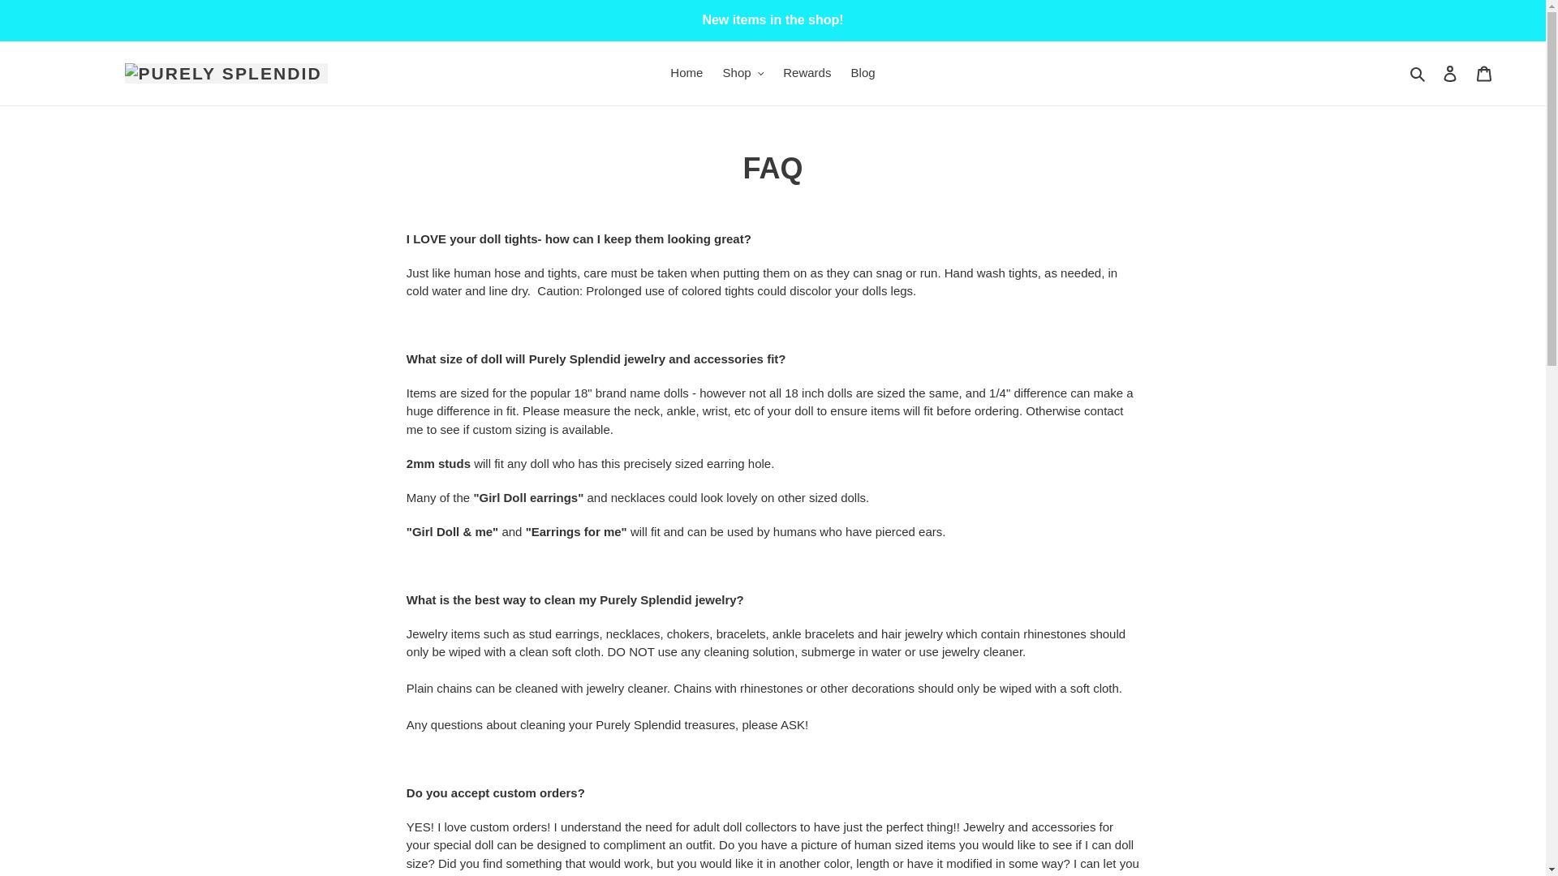  What do you see at coordinates (1418, 73) in the screenshot?
I see `Search` at bounding box center [1418, 73].